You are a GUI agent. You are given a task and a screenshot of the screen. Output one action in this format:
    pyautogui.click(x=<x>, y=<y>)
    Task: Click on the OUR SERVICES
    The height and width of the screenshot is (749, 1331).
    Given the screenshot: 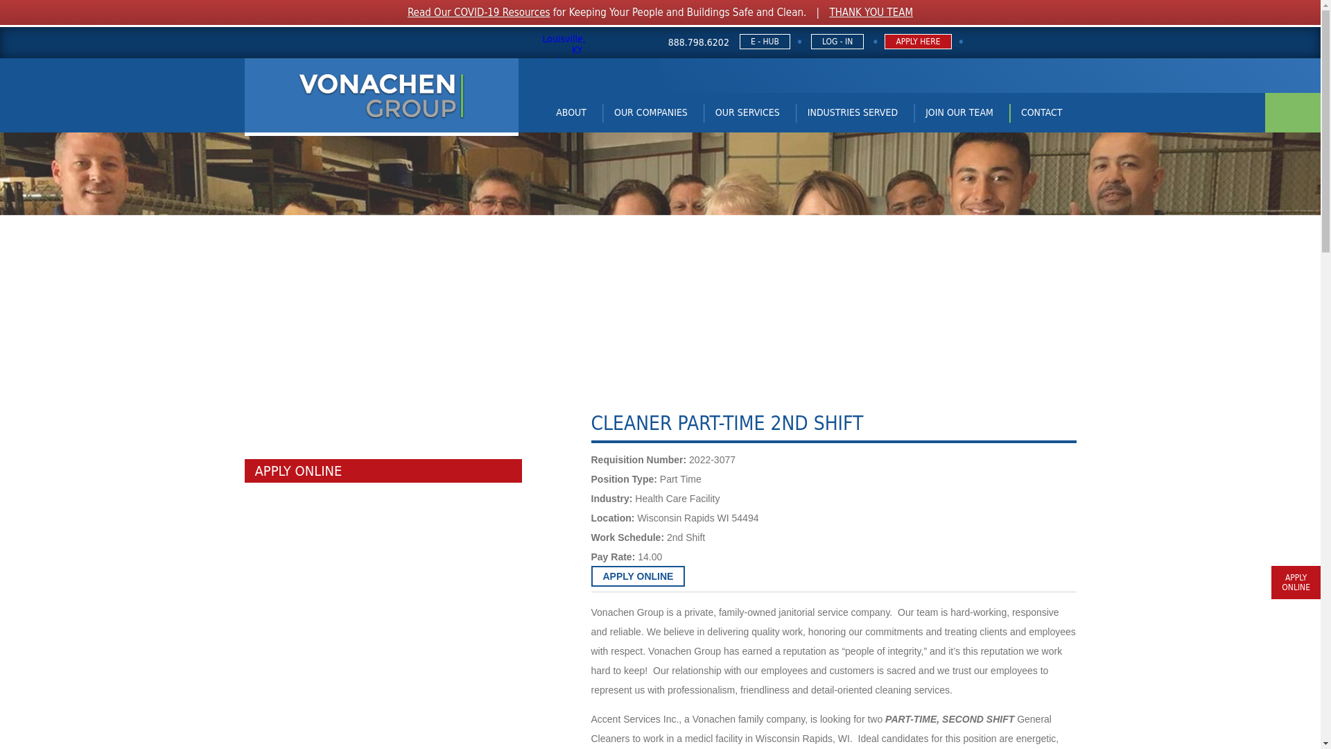 What is the action you would take?
    pyautogui.click(x=747, y=112)
    